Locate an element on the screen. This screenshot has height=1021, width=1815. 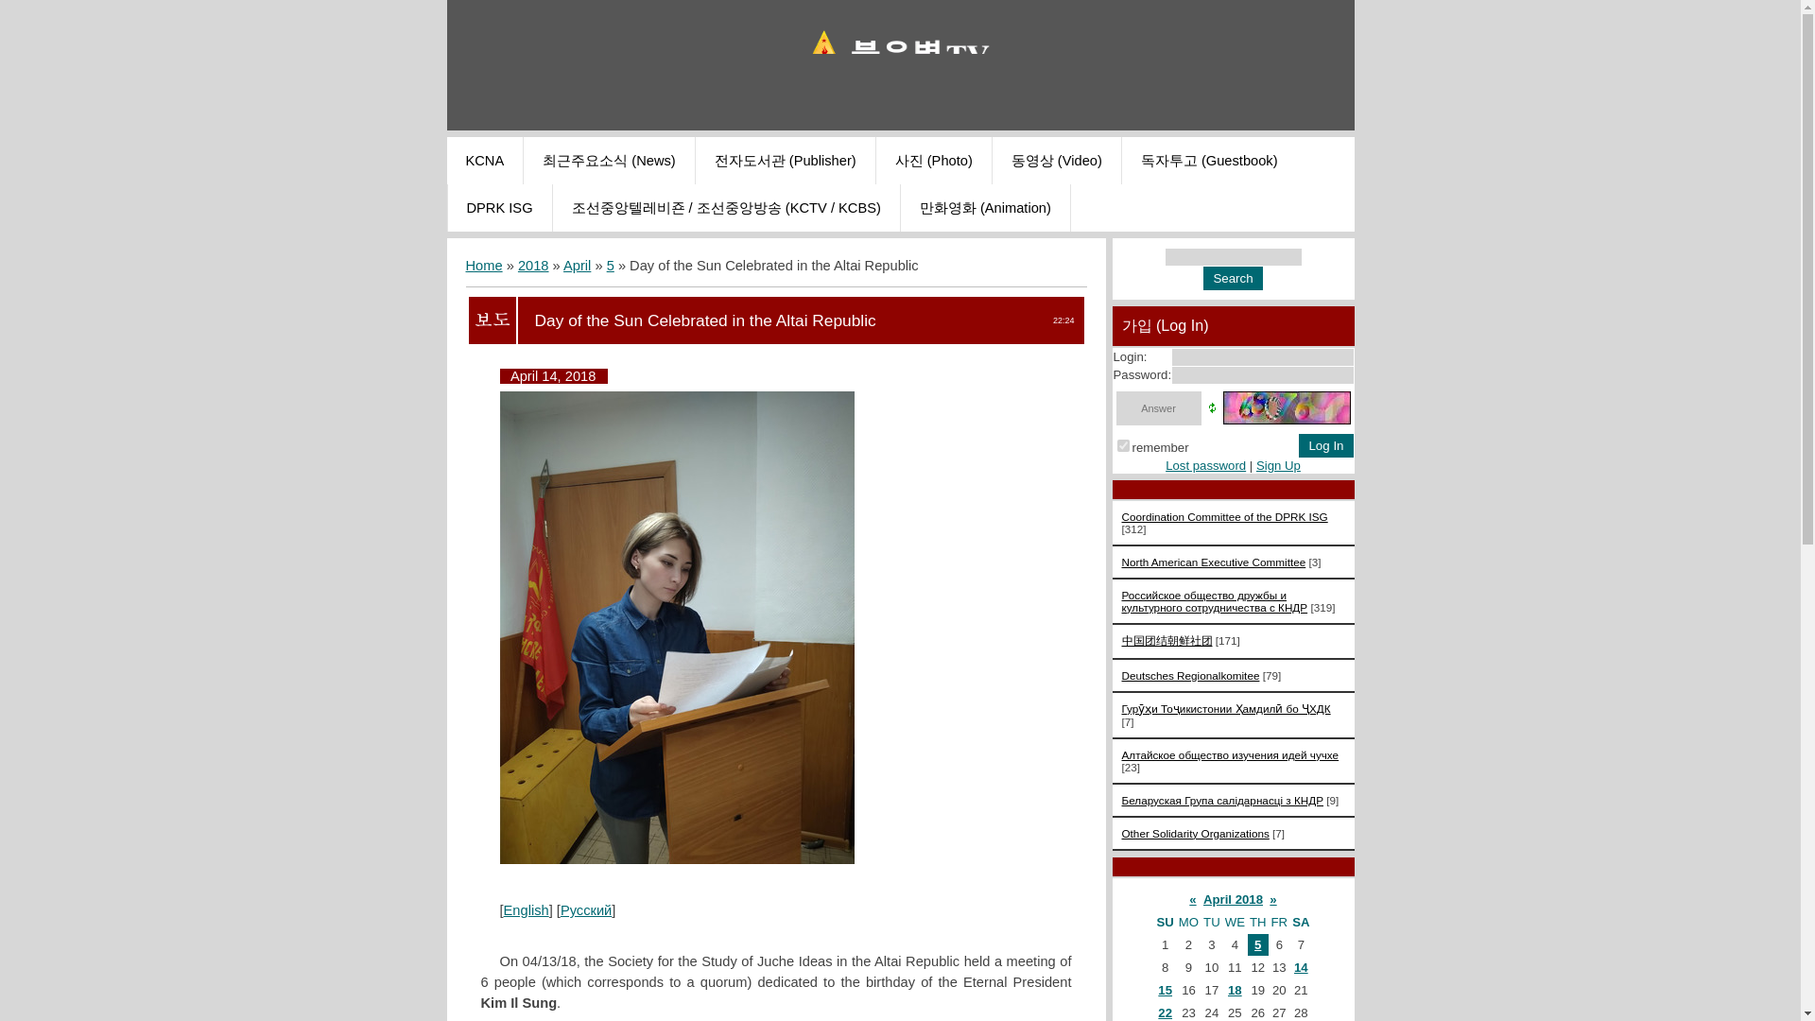
2018 is located at coordinates (533, 266).